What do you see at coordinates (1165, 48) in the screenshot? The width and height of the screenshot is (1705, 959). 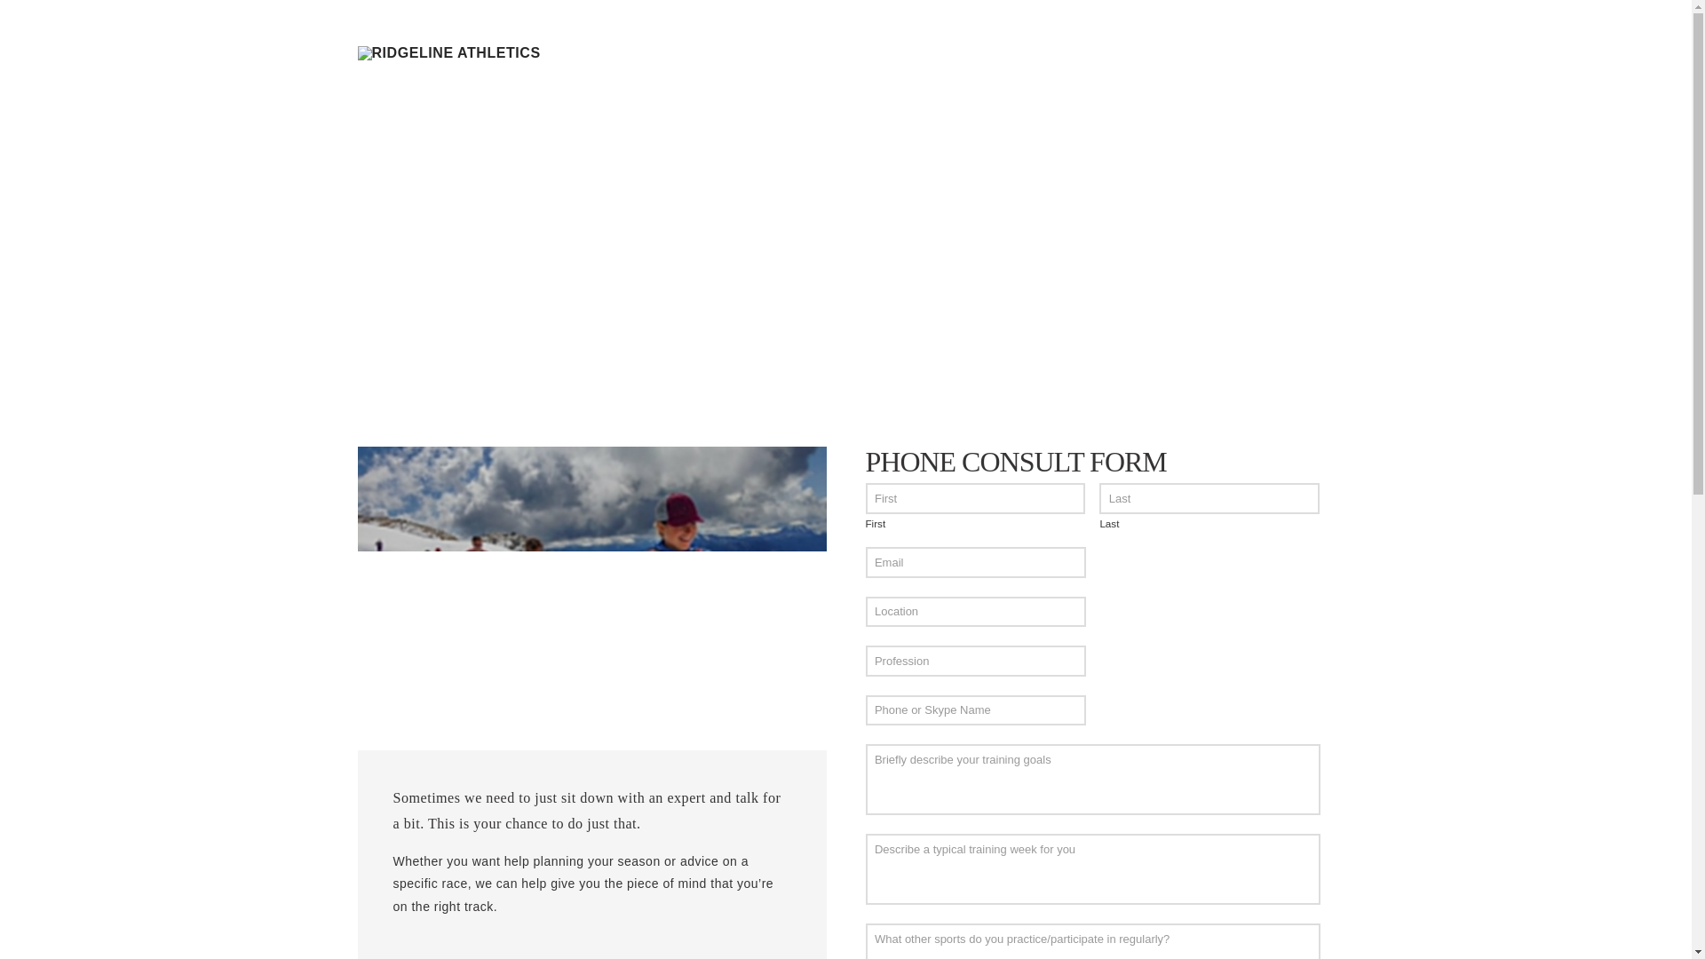 I see `RESOURCES` at bounding box center [1165, 48].